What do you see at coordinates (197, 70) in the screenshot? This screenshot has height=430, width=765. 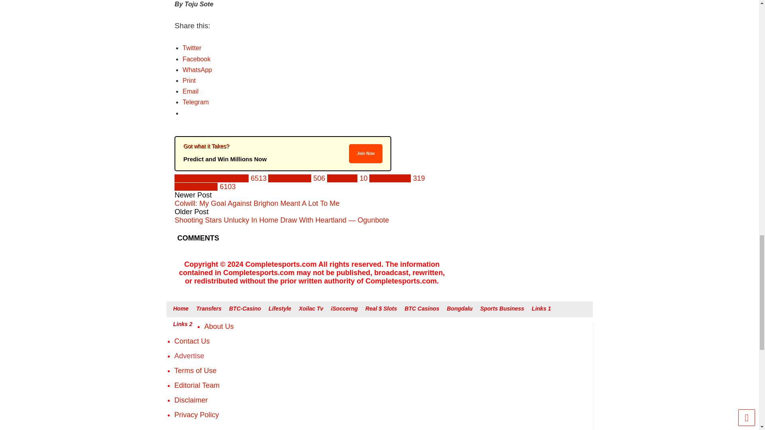 I see `Click to share on WhatsApp` at bounding box center [197, 70].